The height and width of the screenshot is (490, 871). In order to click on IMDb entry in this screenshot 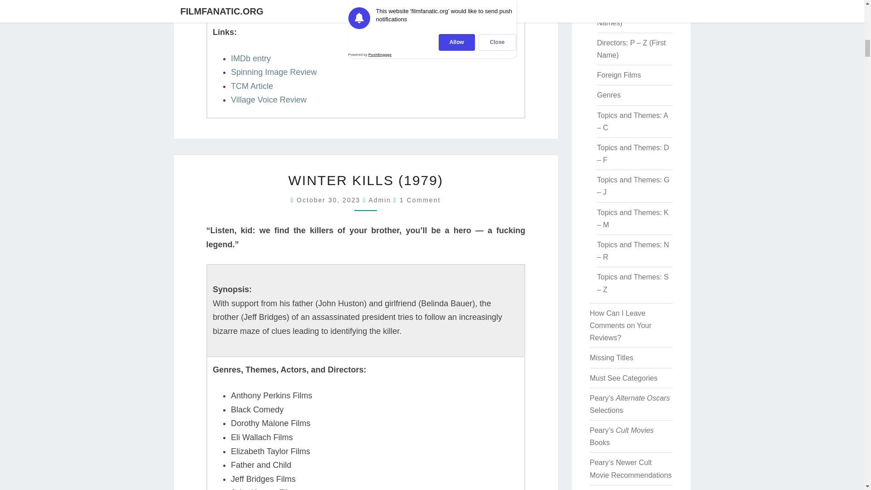, I will do `click(250, 58)`.